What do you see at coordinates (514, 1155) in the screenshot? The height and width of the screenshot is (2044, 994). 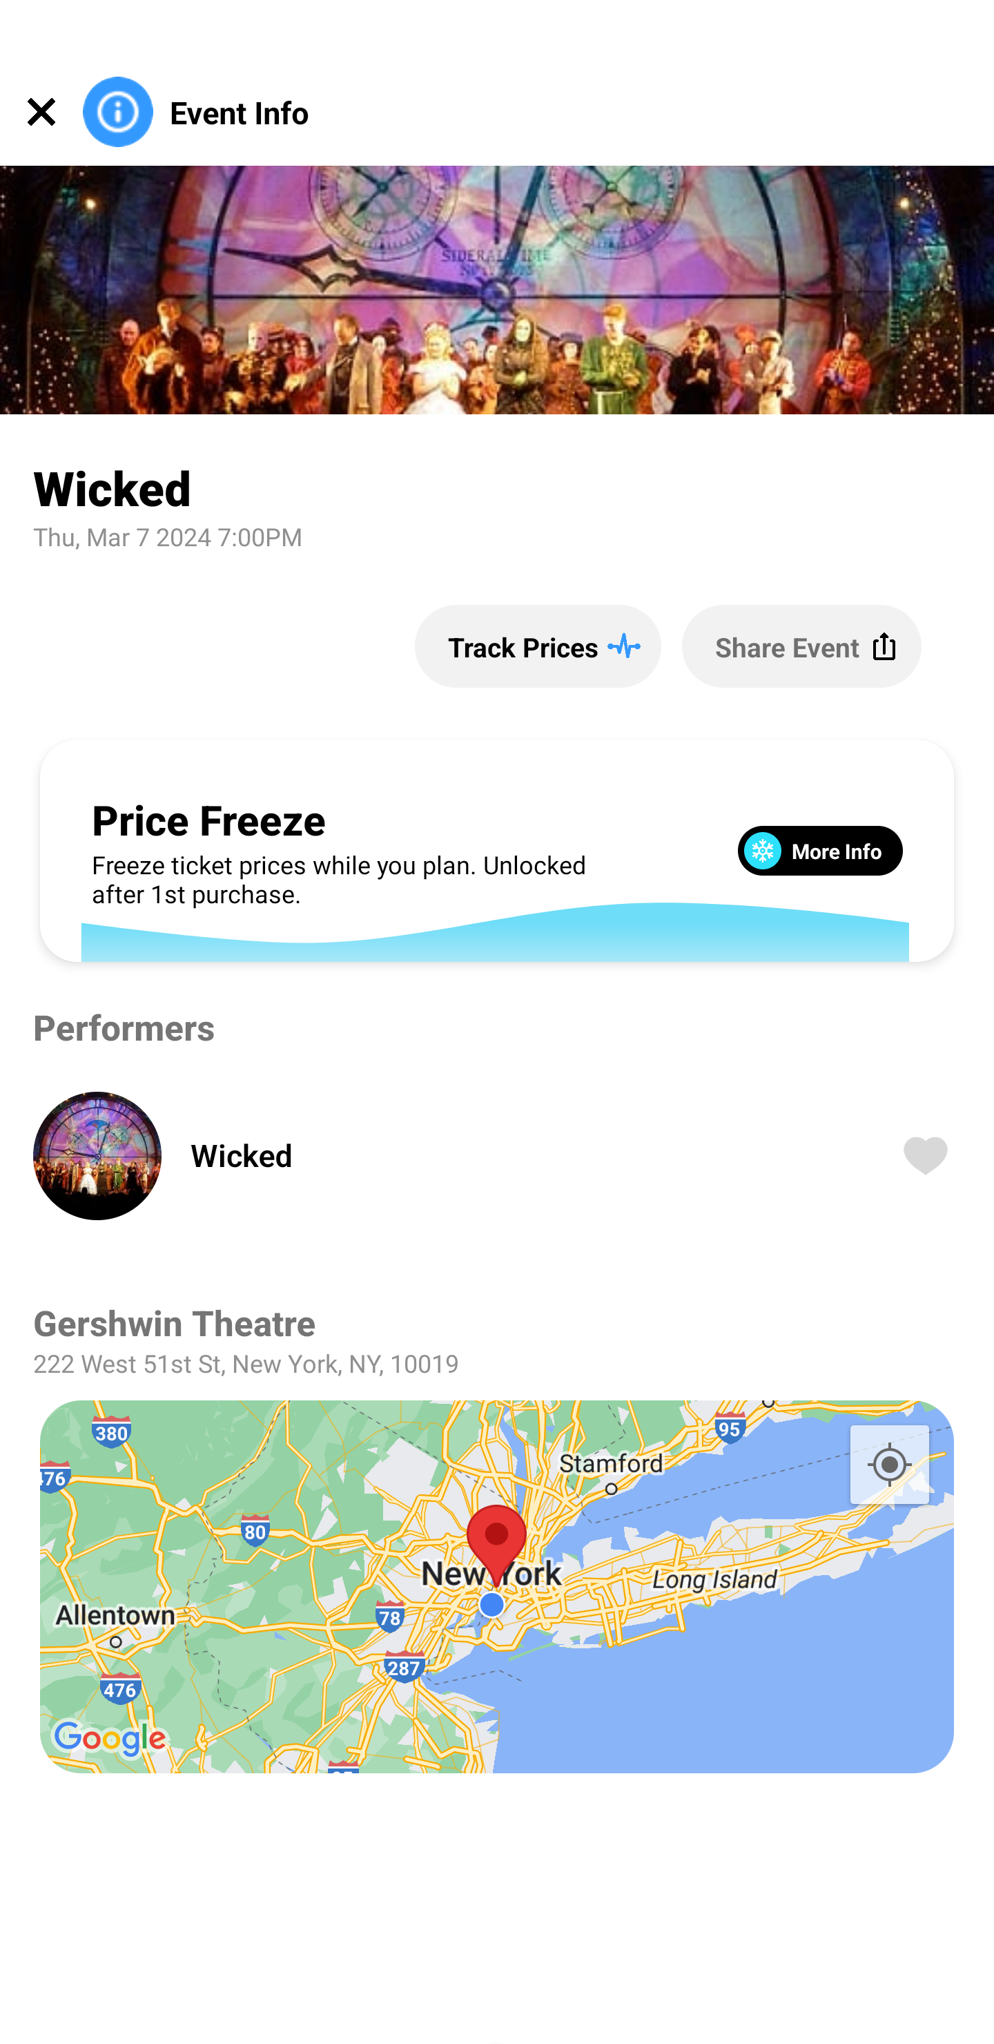 I see `Wicked` at bounding box center [514, 1155].